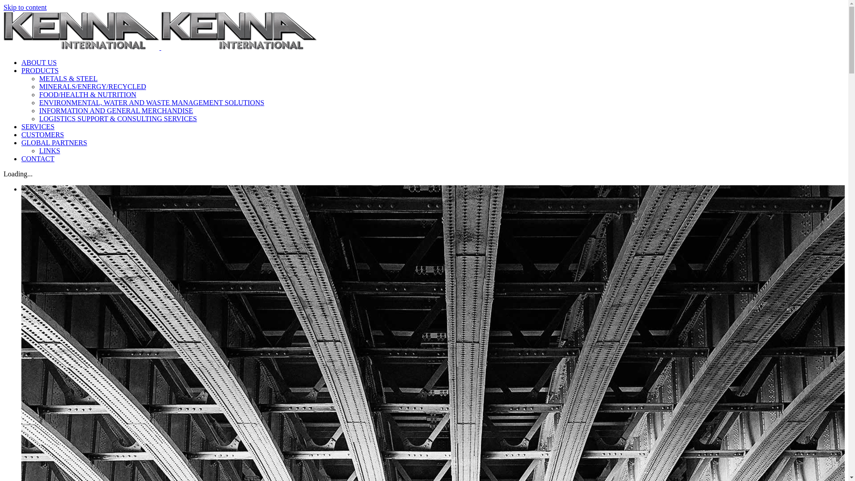 The width and height of the screenshot is (855, 481). What do you see at coordinates (118, 118) in the screenshot?
I see `LOGISTICS SUPPORT & CONSULTING SERVICES` at bounding box center [118, 118].